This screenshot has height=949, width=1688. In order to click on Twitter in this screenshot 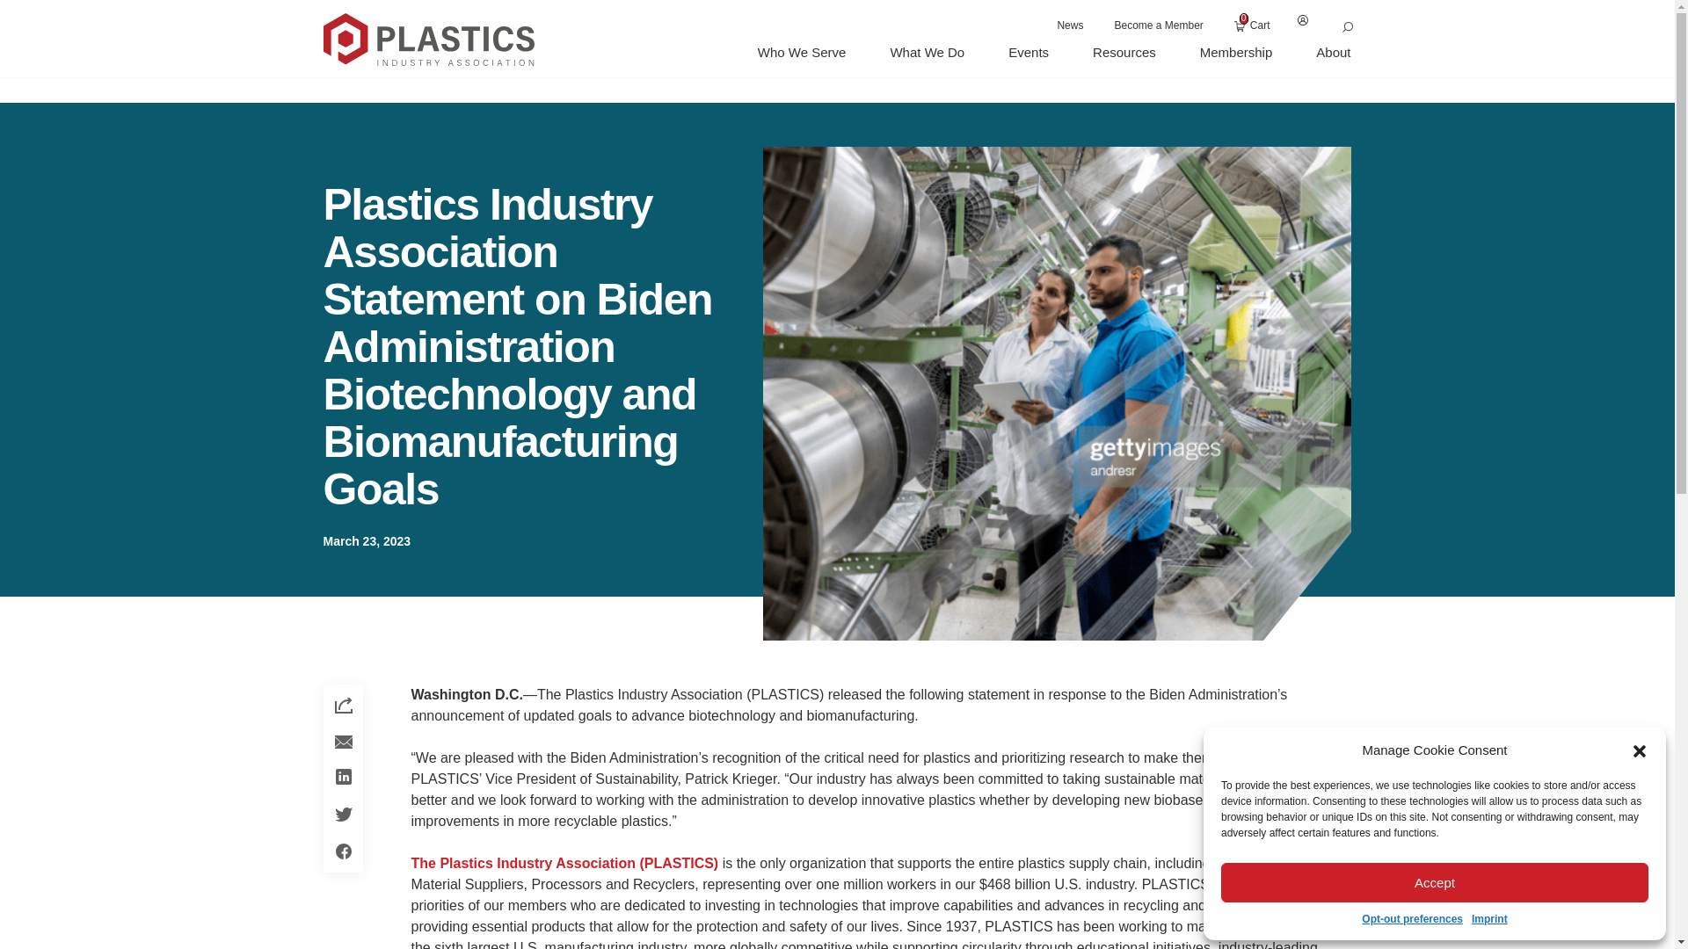, I will do `click(343, 812)`.